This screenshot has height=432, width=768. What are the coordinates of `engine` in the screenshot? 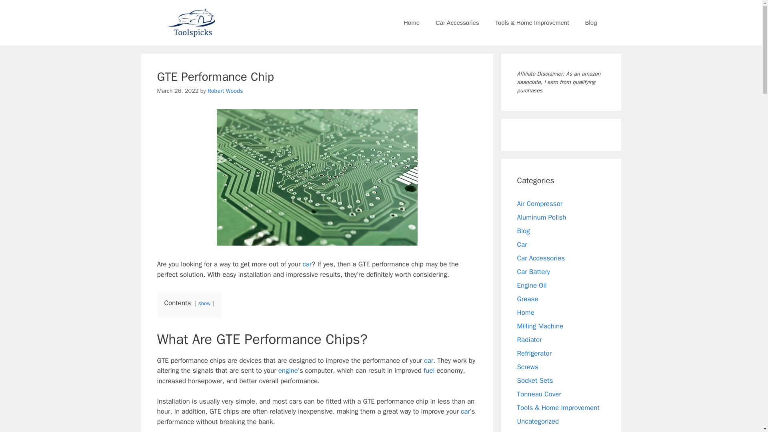 It's located at (288, 370).